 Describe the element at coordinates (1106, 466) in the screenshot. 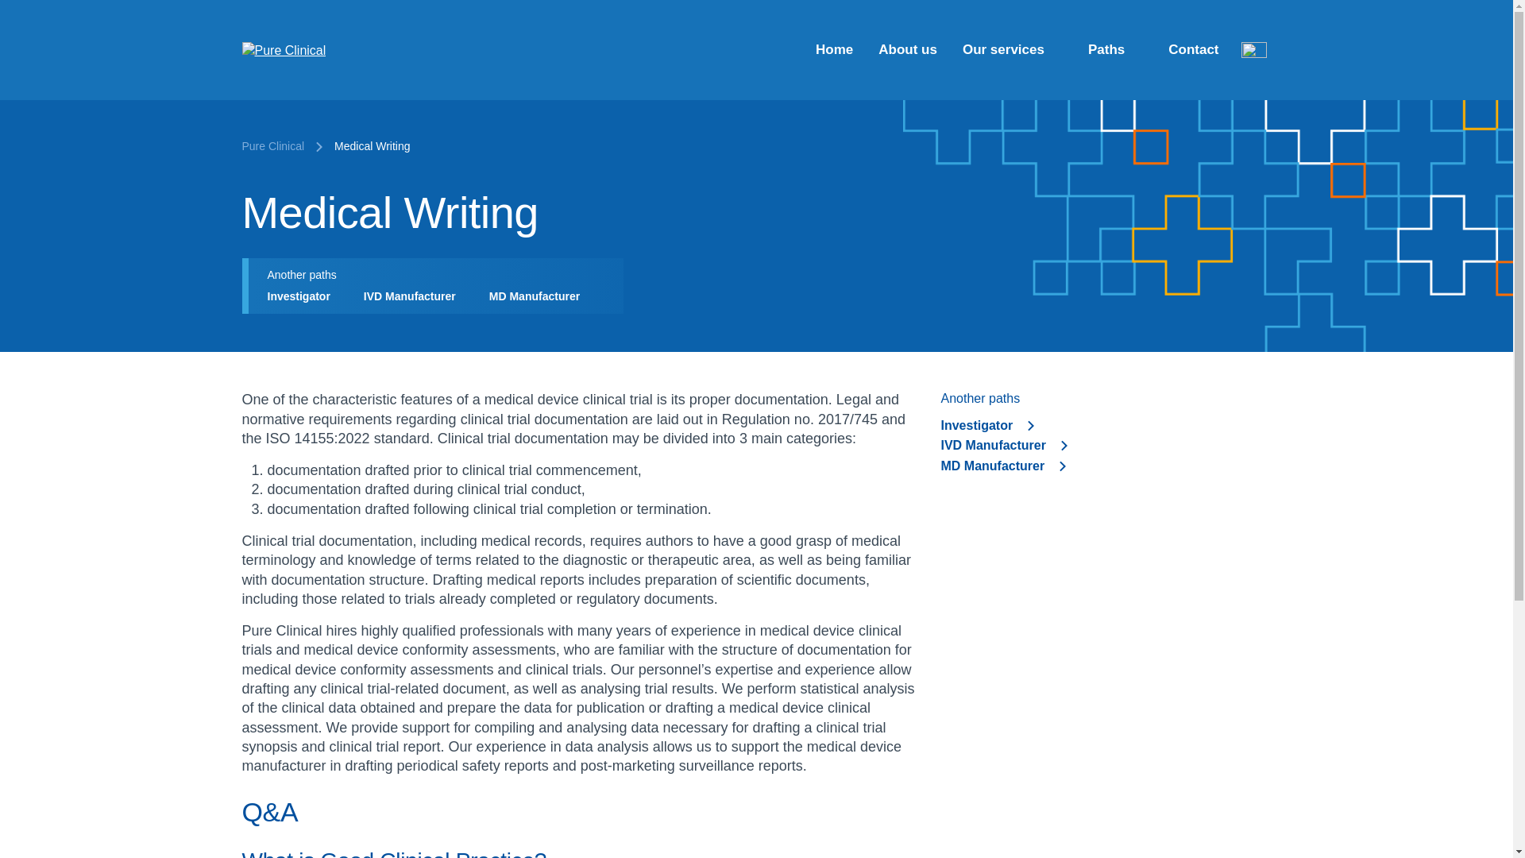

I see `MD Manufacturer` at that location.